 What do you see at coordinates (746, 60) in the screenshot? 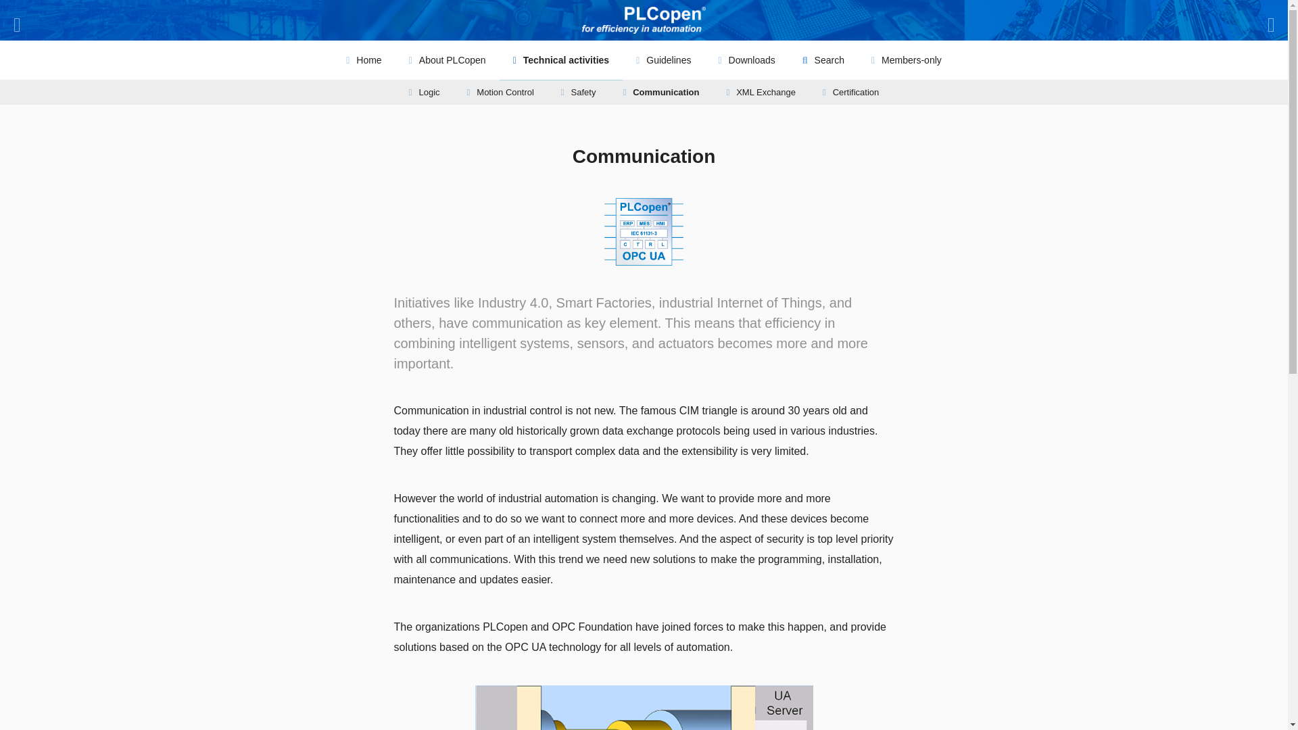
I see `Downloads` at bounding box center [746, 60].